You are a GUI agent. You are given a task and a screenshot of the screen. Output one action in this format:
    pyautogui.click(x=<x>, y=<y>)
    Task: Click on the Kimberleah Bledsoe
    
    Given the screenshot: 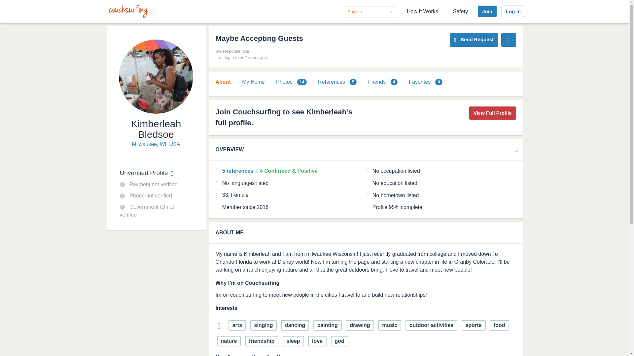 What is the action you would take?
    pyautogui.click(x=156, y=129)
    